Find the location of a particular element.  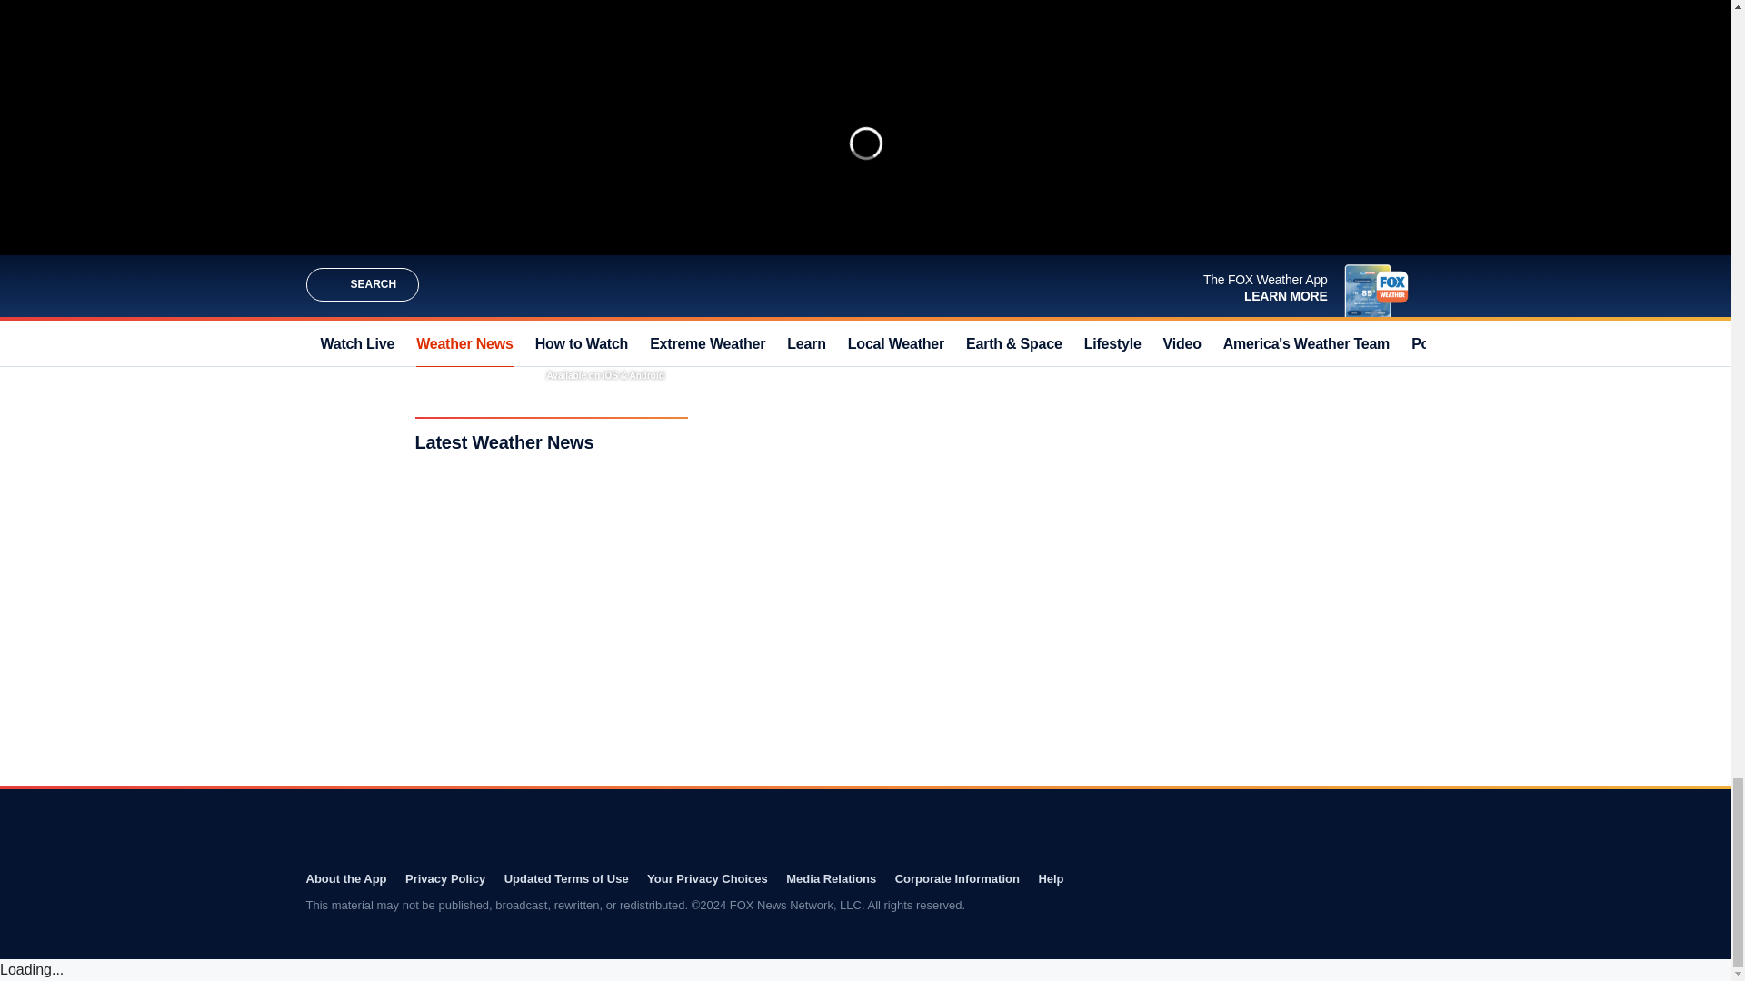

WINTER WEATHER is located at coordinates (789, 244).